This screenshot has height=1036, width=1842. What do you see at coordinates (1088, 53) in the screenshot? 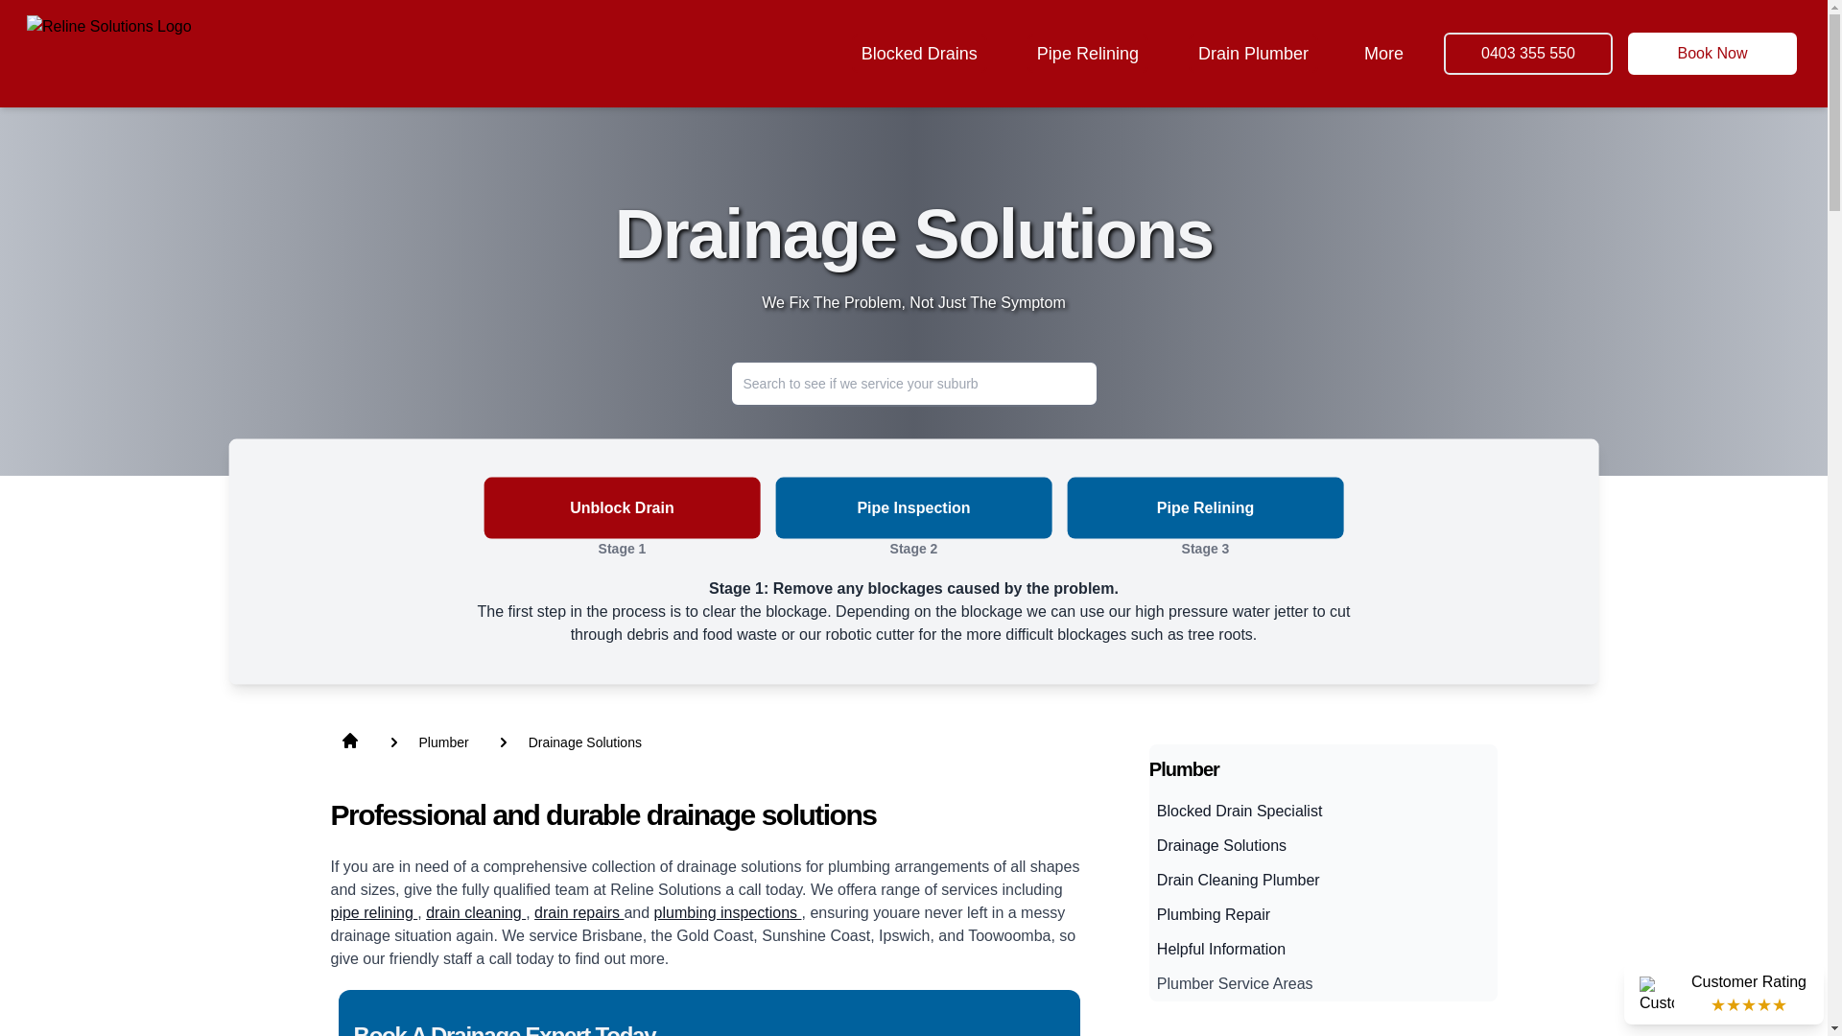
I see `Pipe Relining` at bounding box center [1088, 53].